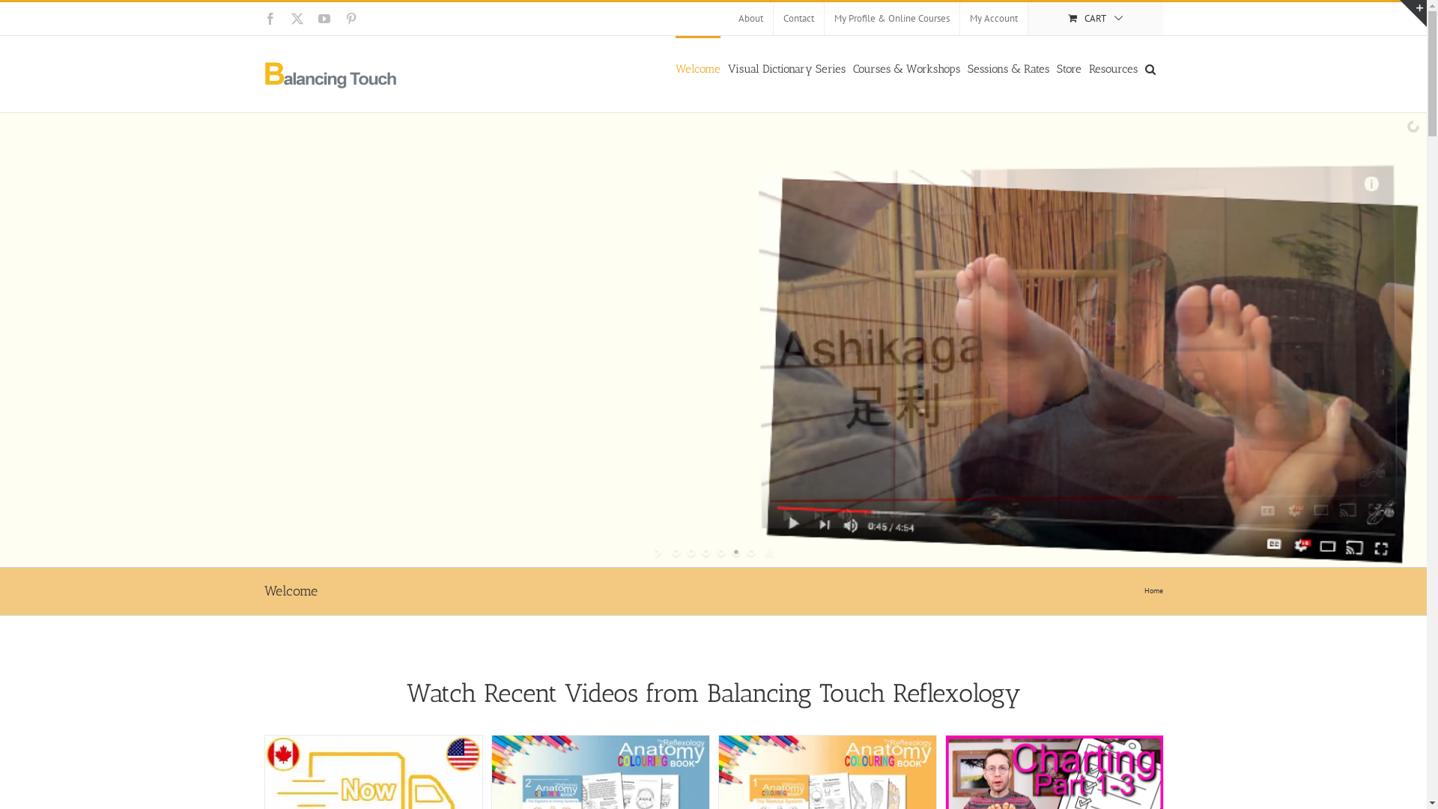 Image resolution: width=1438 pixels, height=809 pixels. I want to click on My Account, so click(994, 19).